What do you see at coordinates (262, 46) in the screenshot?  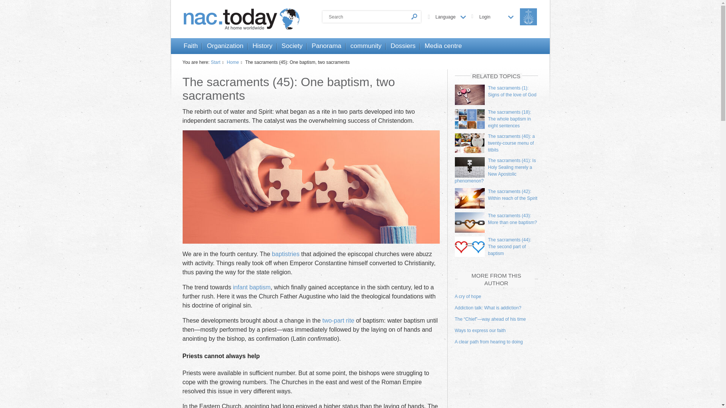 I see `History` at bounding box center [262, 46].